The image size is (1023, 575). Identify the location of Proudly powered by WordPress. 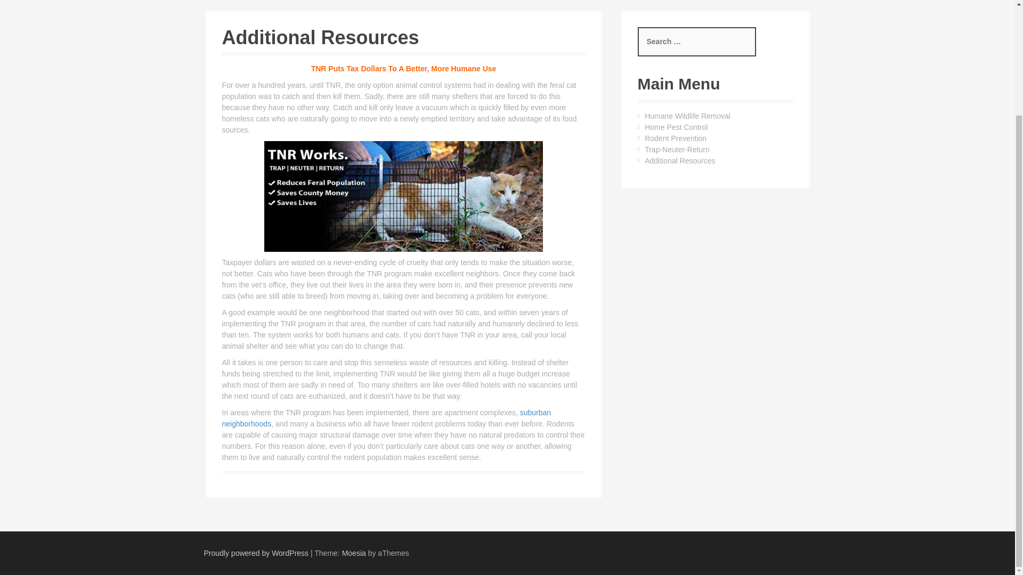
(256, 553).